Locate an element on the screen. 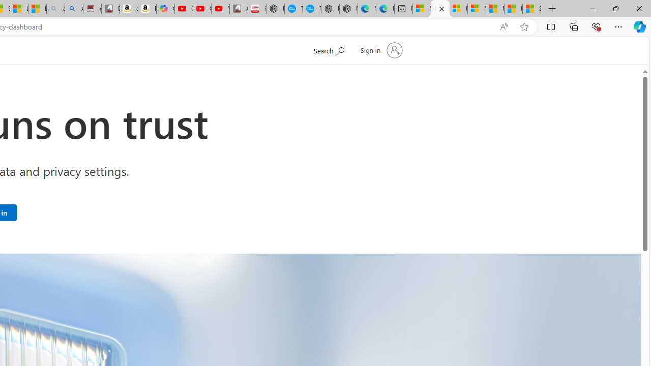 The image size is (651, 366). Nordace - My Account is located at coordinates (275, 9).